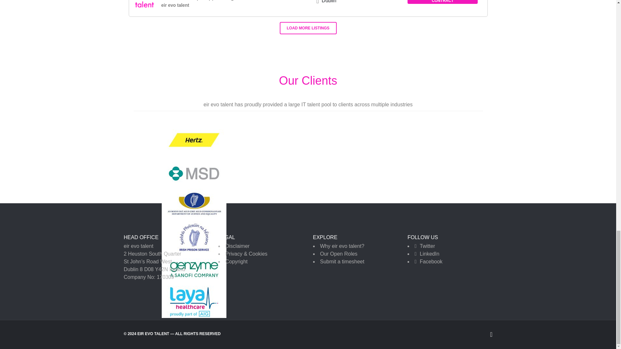 The width and height of the screenshot is (621, 349). What do you see at coordinates (237, 246) in the screenshot?
I see `Disclaimer` at bounding box center [237, 246].